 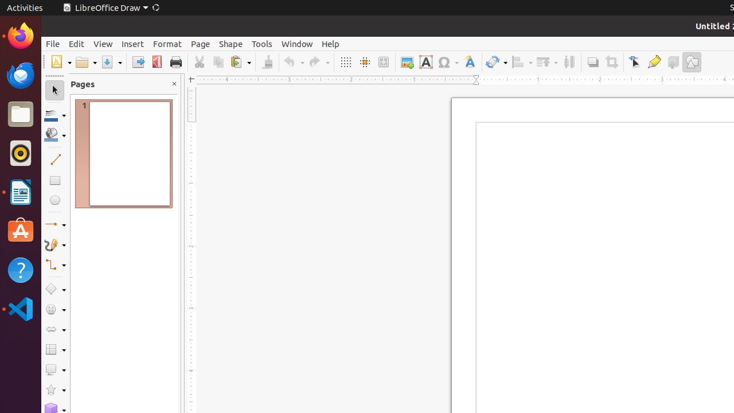 What do you see at coordinates (218, 62) in the screenshot?
I see `Copy` at bounding box center [218, 62].